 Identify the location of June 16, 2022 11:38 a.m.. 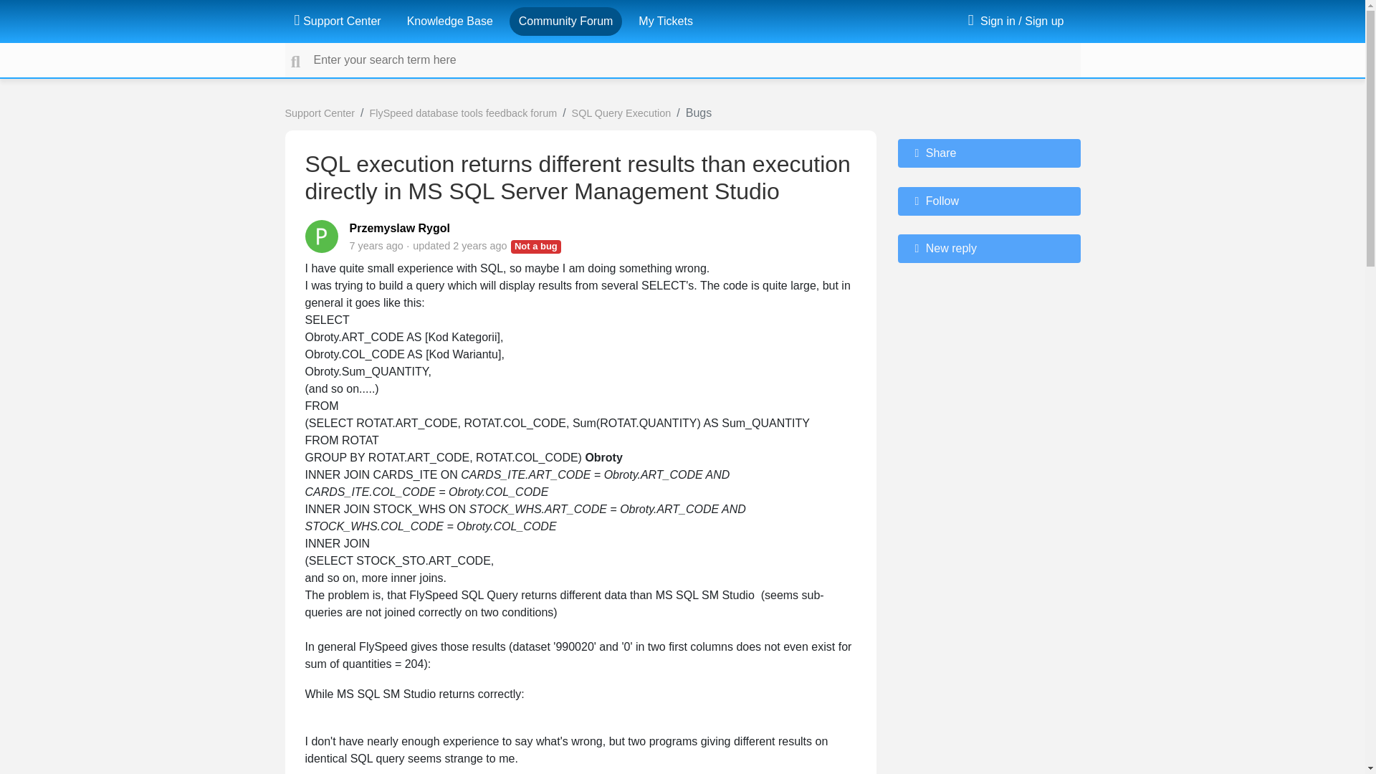
(479, 245).